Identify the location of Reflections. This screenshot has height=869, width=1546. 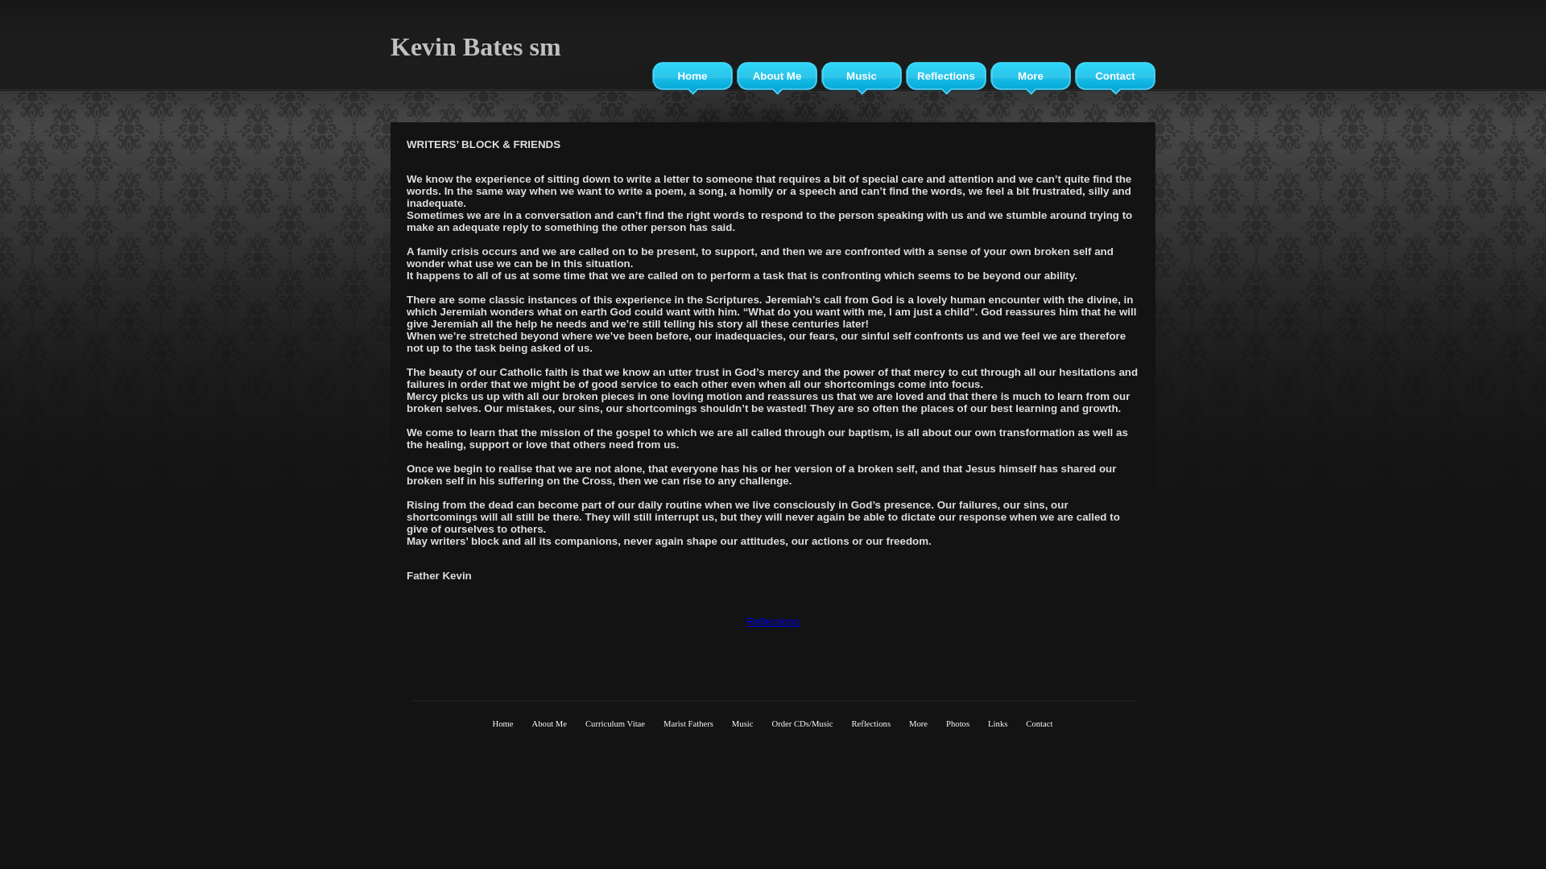
(773, 621).